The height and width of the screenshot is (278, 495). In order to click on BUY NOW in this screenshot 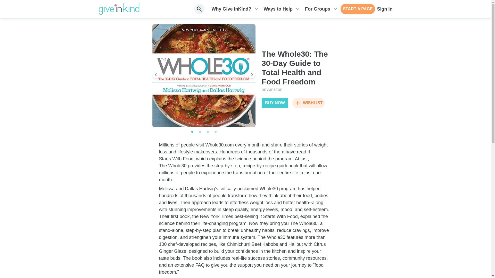, I will do `click(275, 103)`.